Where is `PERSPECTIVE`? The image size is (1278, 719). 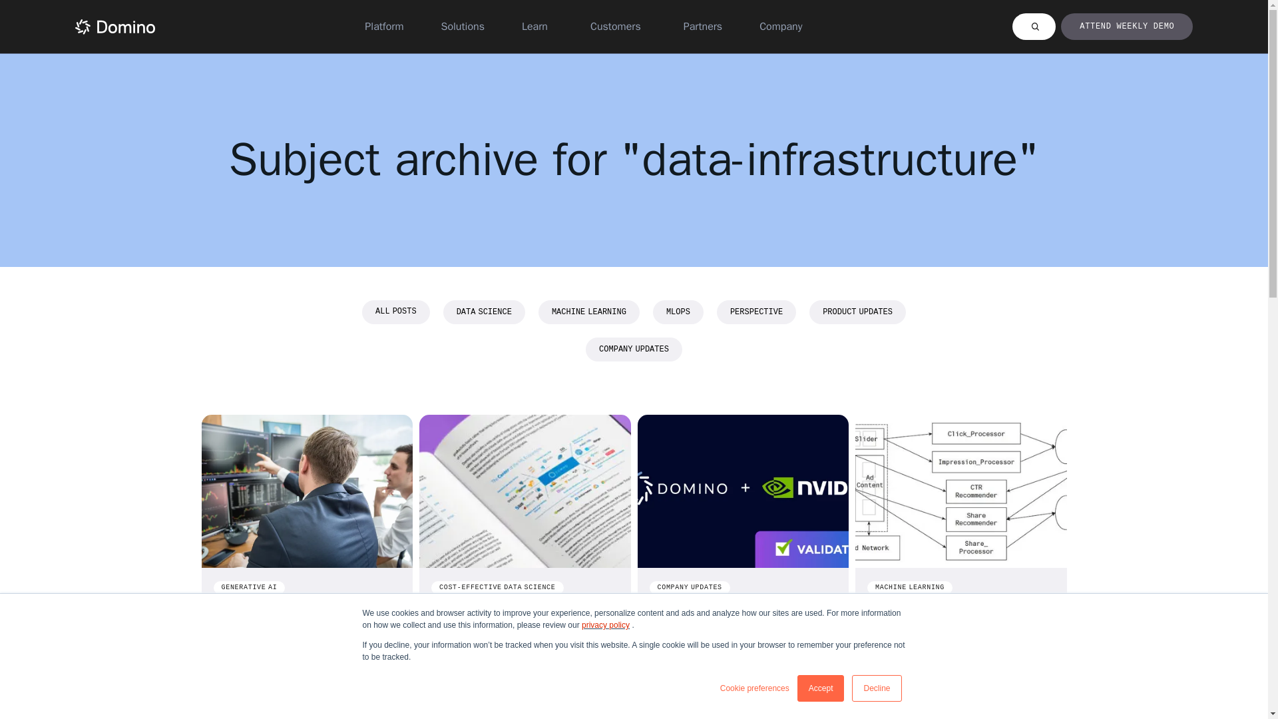 PERSPECTIVE is located at coordinates (756, 312).